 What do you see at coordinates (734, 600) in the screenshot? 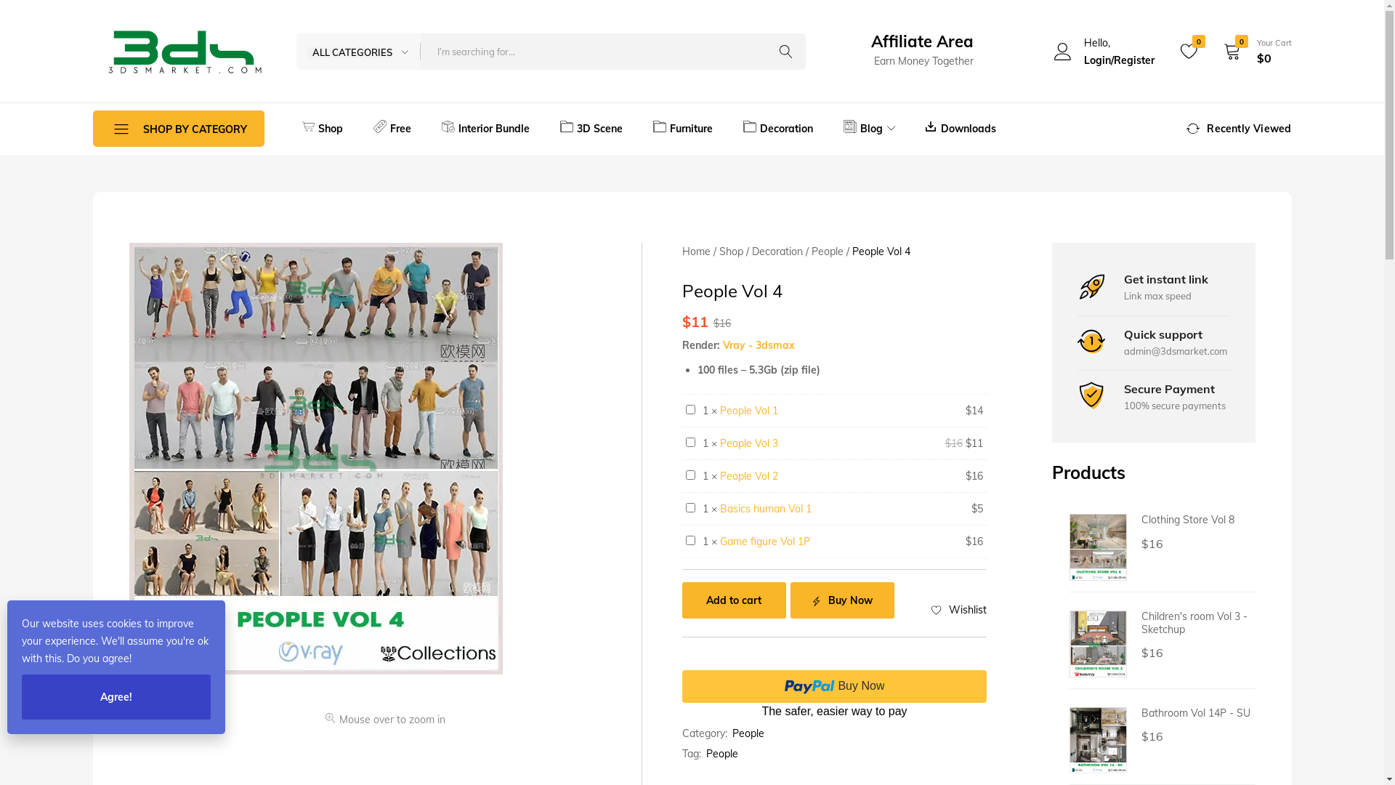
I see `Add to cart` at bounding box center [734, 600].